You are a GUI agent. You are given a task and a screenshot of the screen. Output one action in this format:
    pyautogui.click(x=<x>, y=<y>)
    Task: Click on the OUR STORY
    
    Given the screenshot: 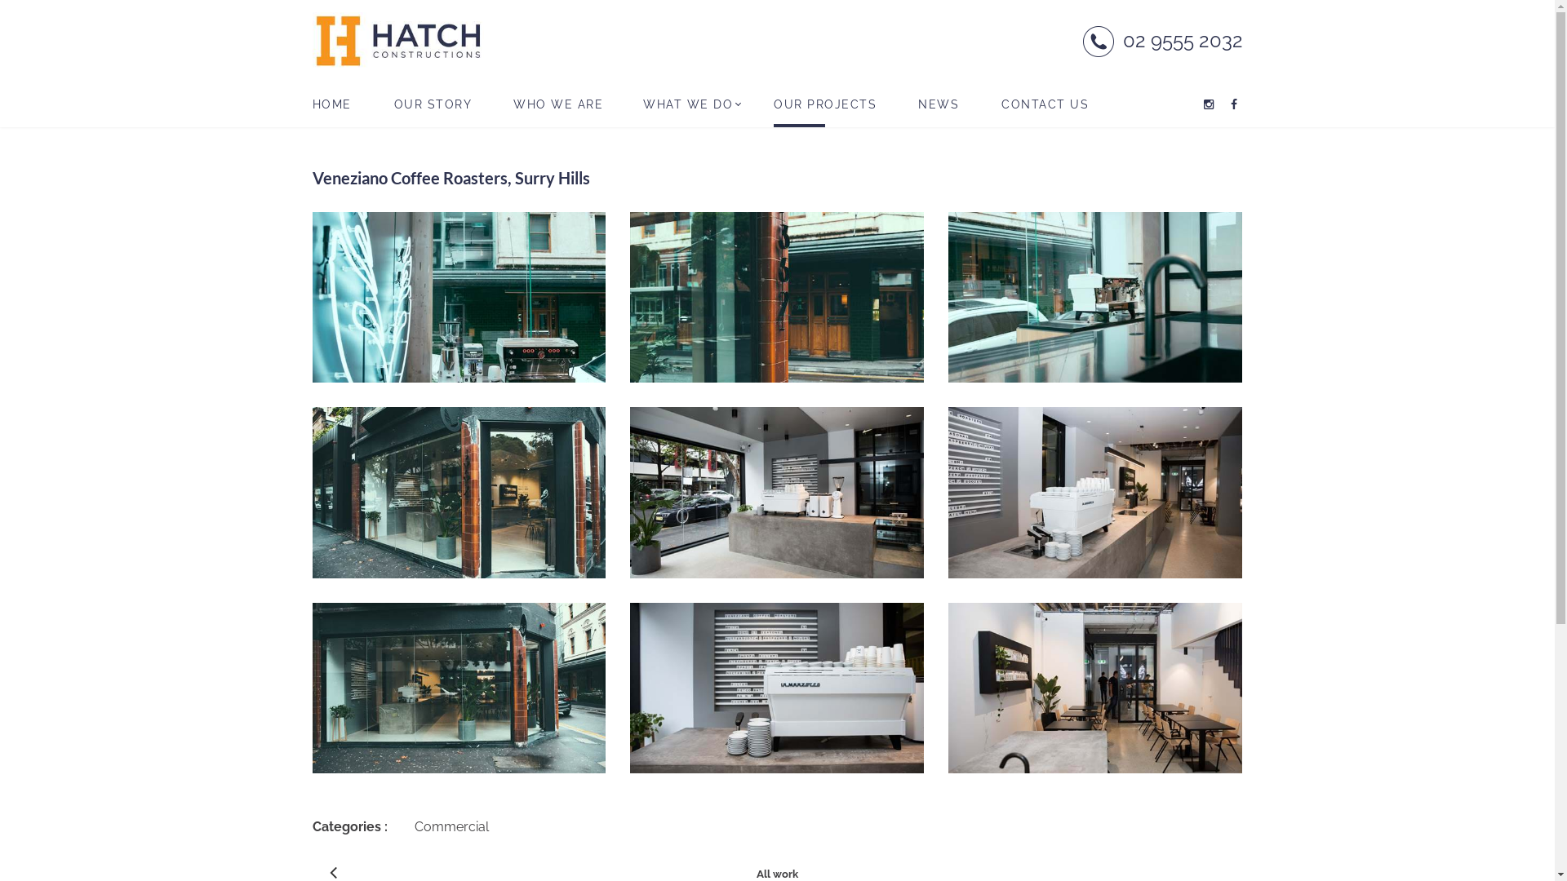 What is the action you would take?
    pyautogui.click(x=433, y=104)
    